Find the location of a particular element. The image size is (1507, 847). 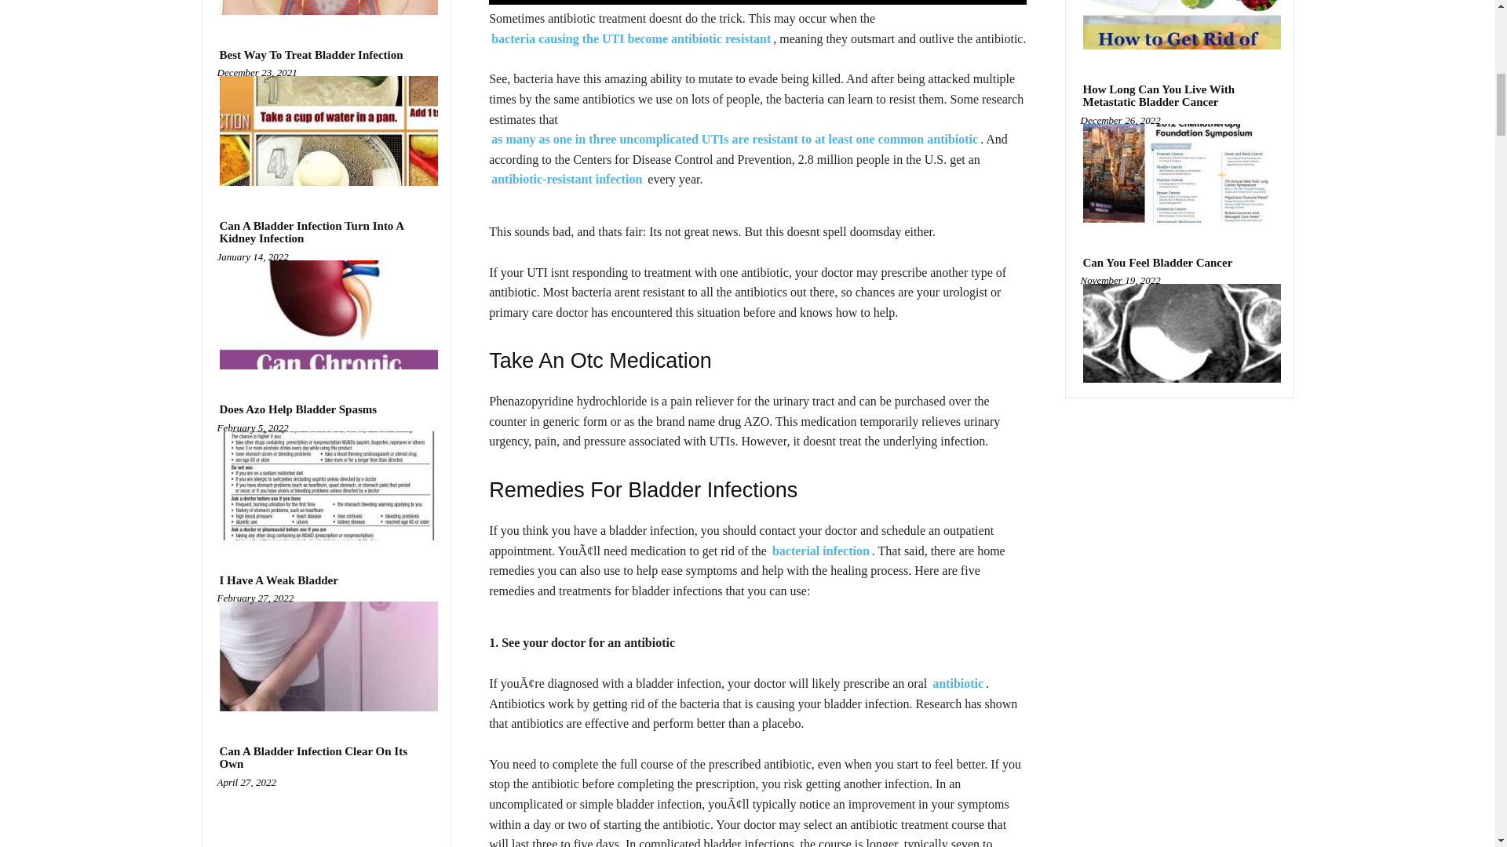

Best Way To Treat Bladder Infection is located at coordinates (326, 130).